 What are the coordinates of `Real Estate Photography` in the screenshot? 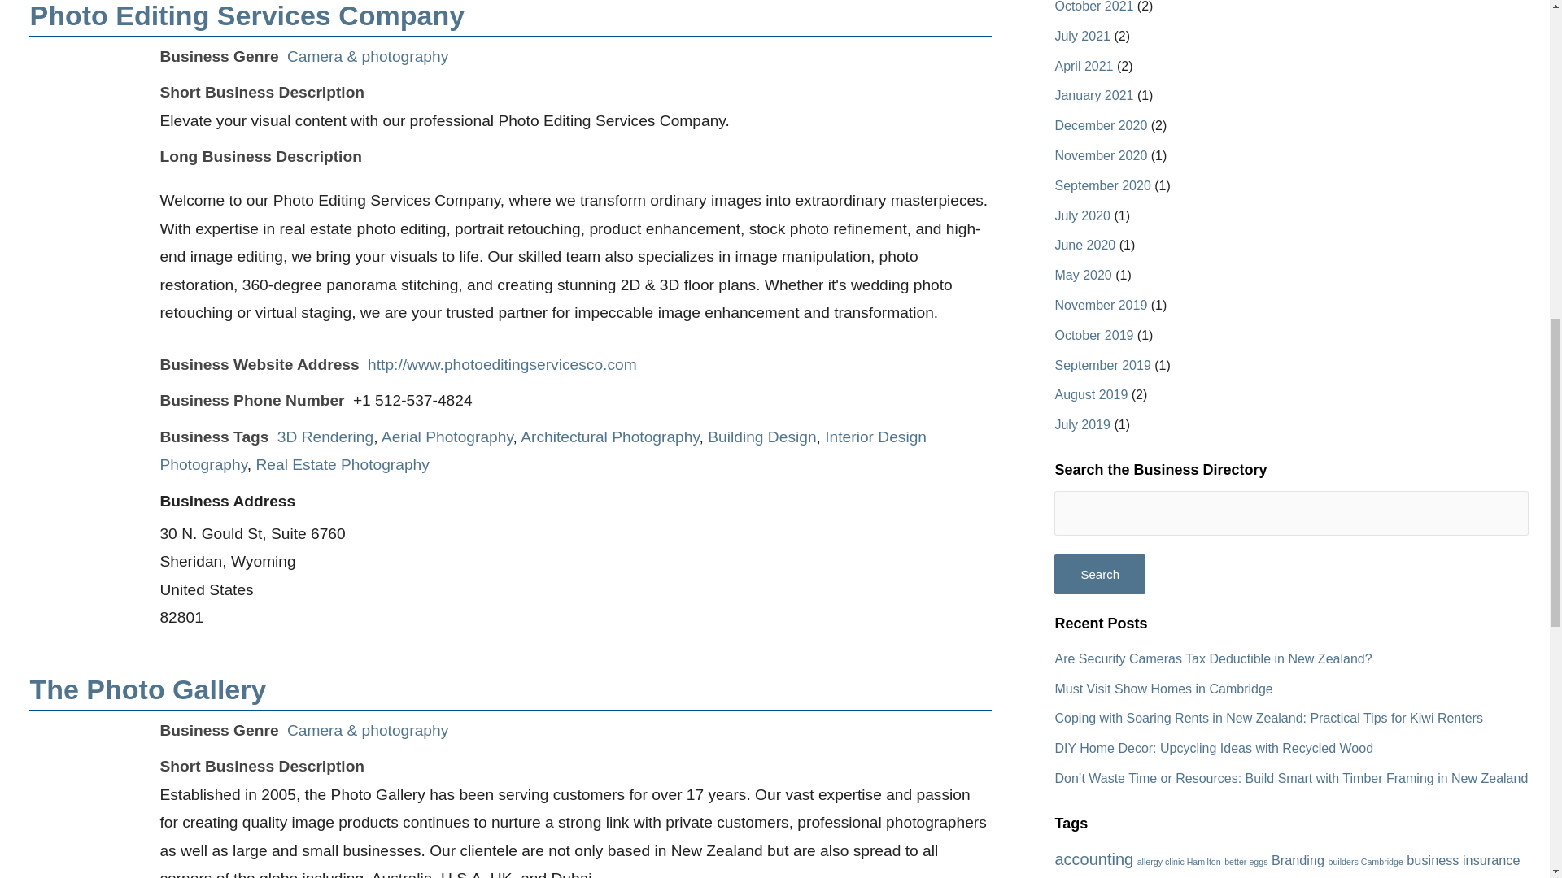 It's located at (343, 464).